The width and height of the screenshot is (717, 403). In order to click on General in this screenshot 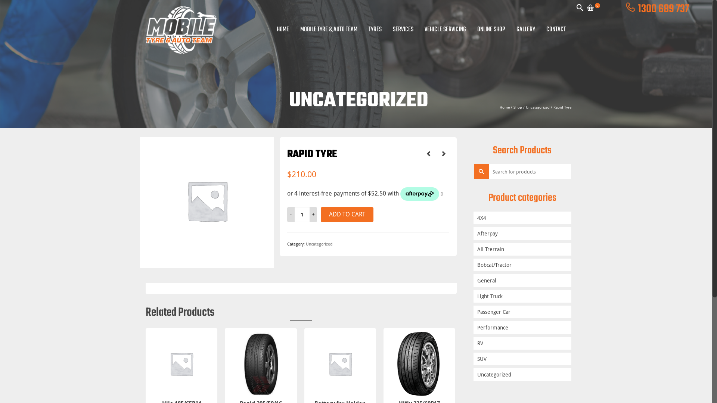, I will do `click(523, 281)`.